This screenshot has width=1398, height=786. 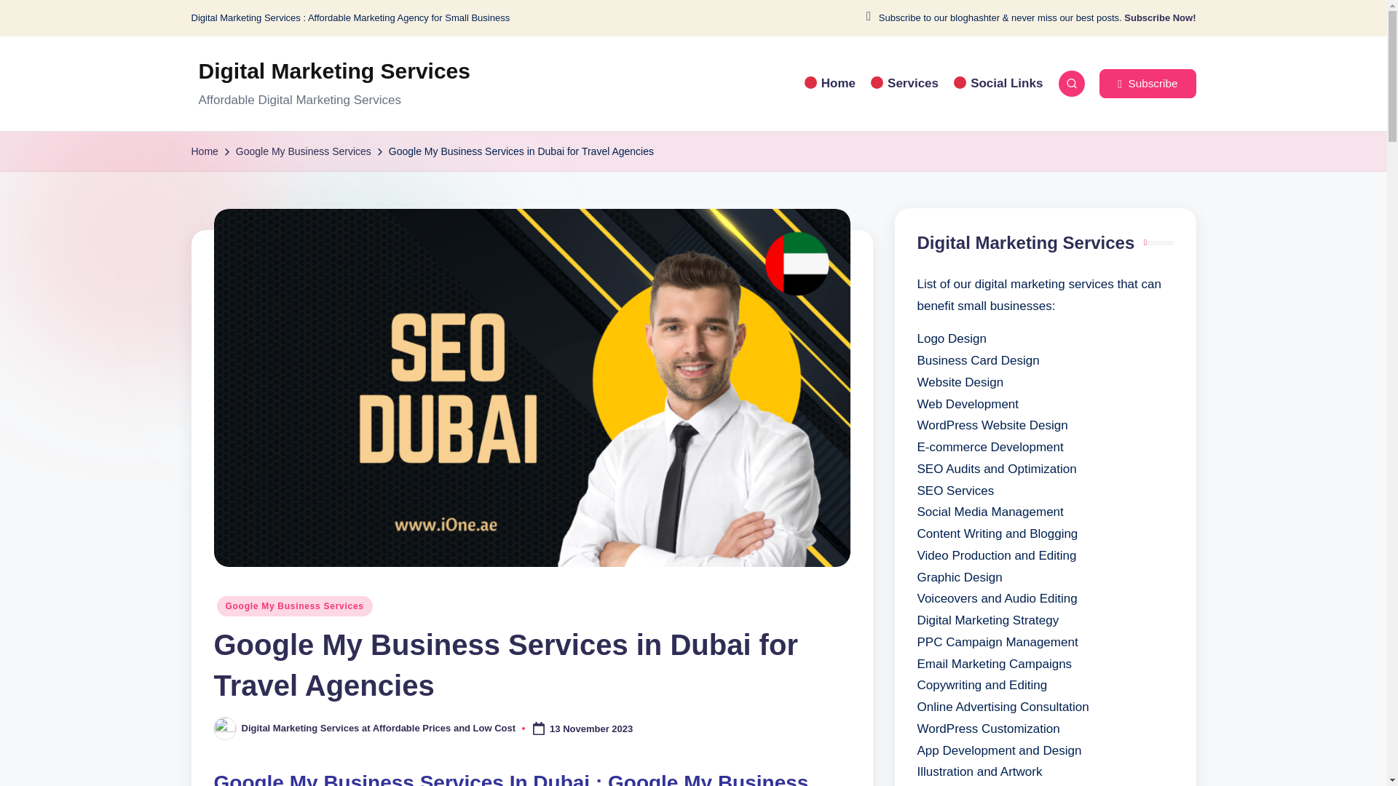 I want to click on Home, so click(x=204, y=151).